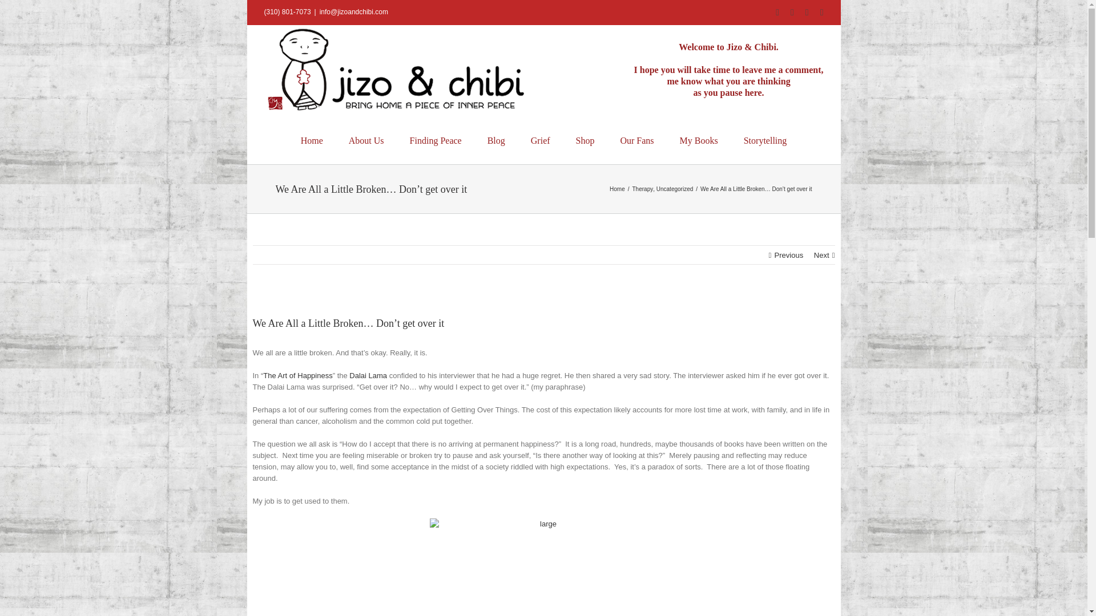  I want to click on Dalai Lama, so click(368, 375).